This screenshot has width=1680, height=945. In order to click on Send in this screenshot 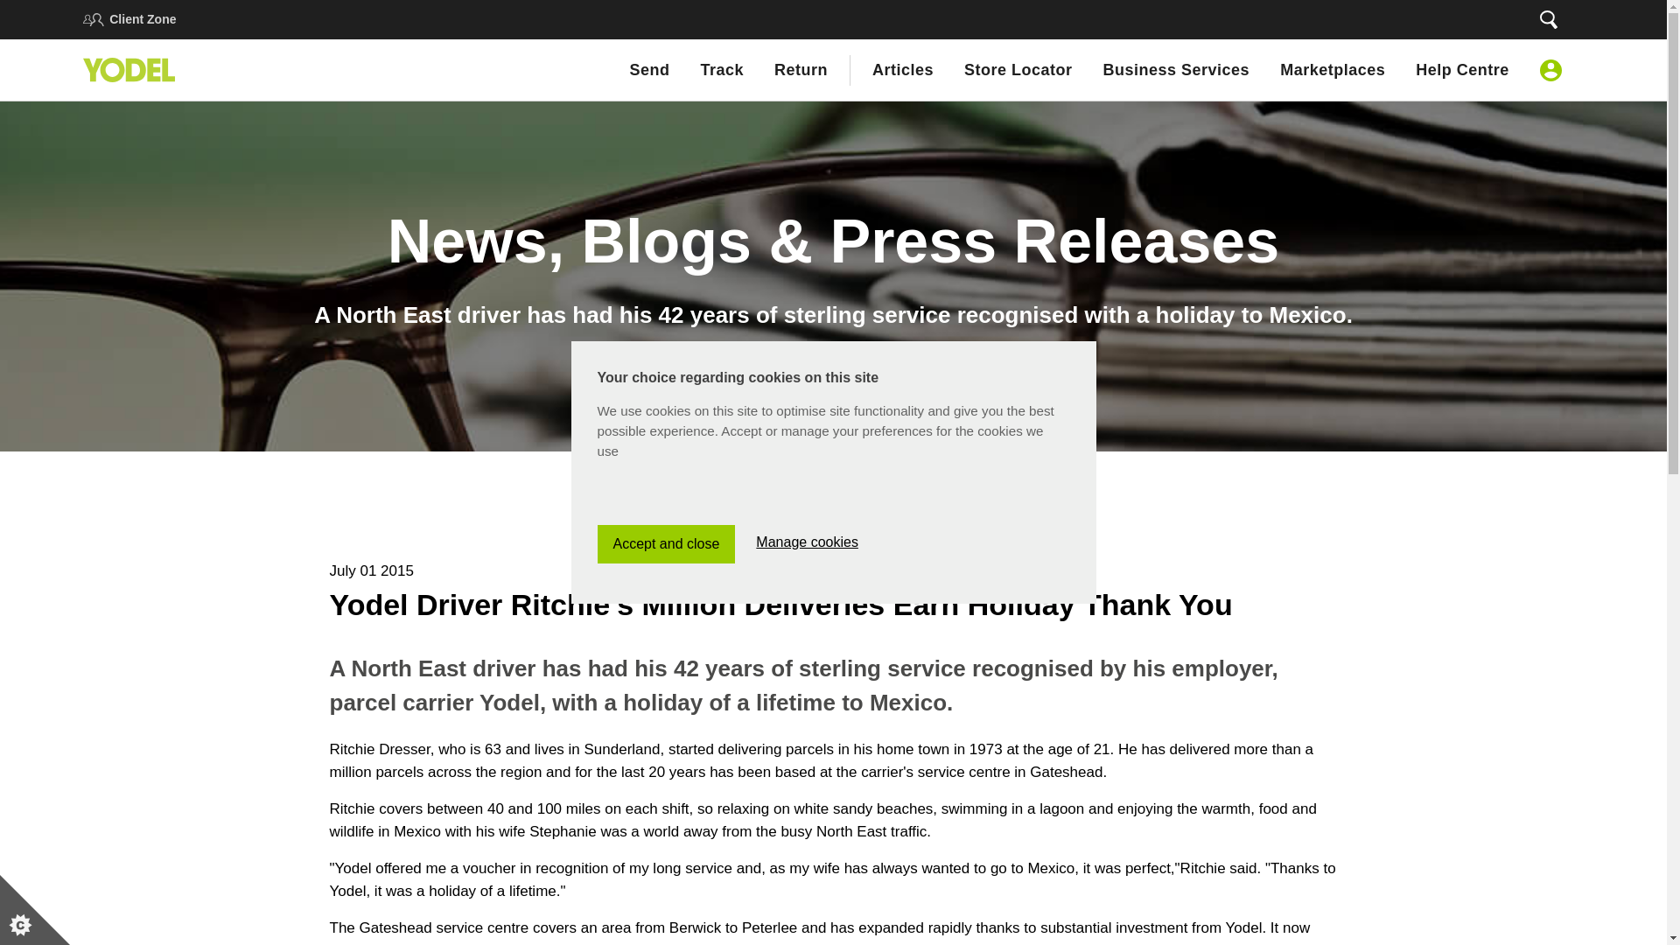, I will do `click(648, 69)`.